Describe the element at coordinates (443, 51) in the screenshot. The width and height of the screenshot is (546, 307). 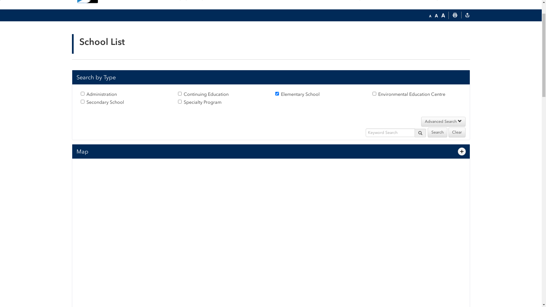
I see `Increase text size` at that location.